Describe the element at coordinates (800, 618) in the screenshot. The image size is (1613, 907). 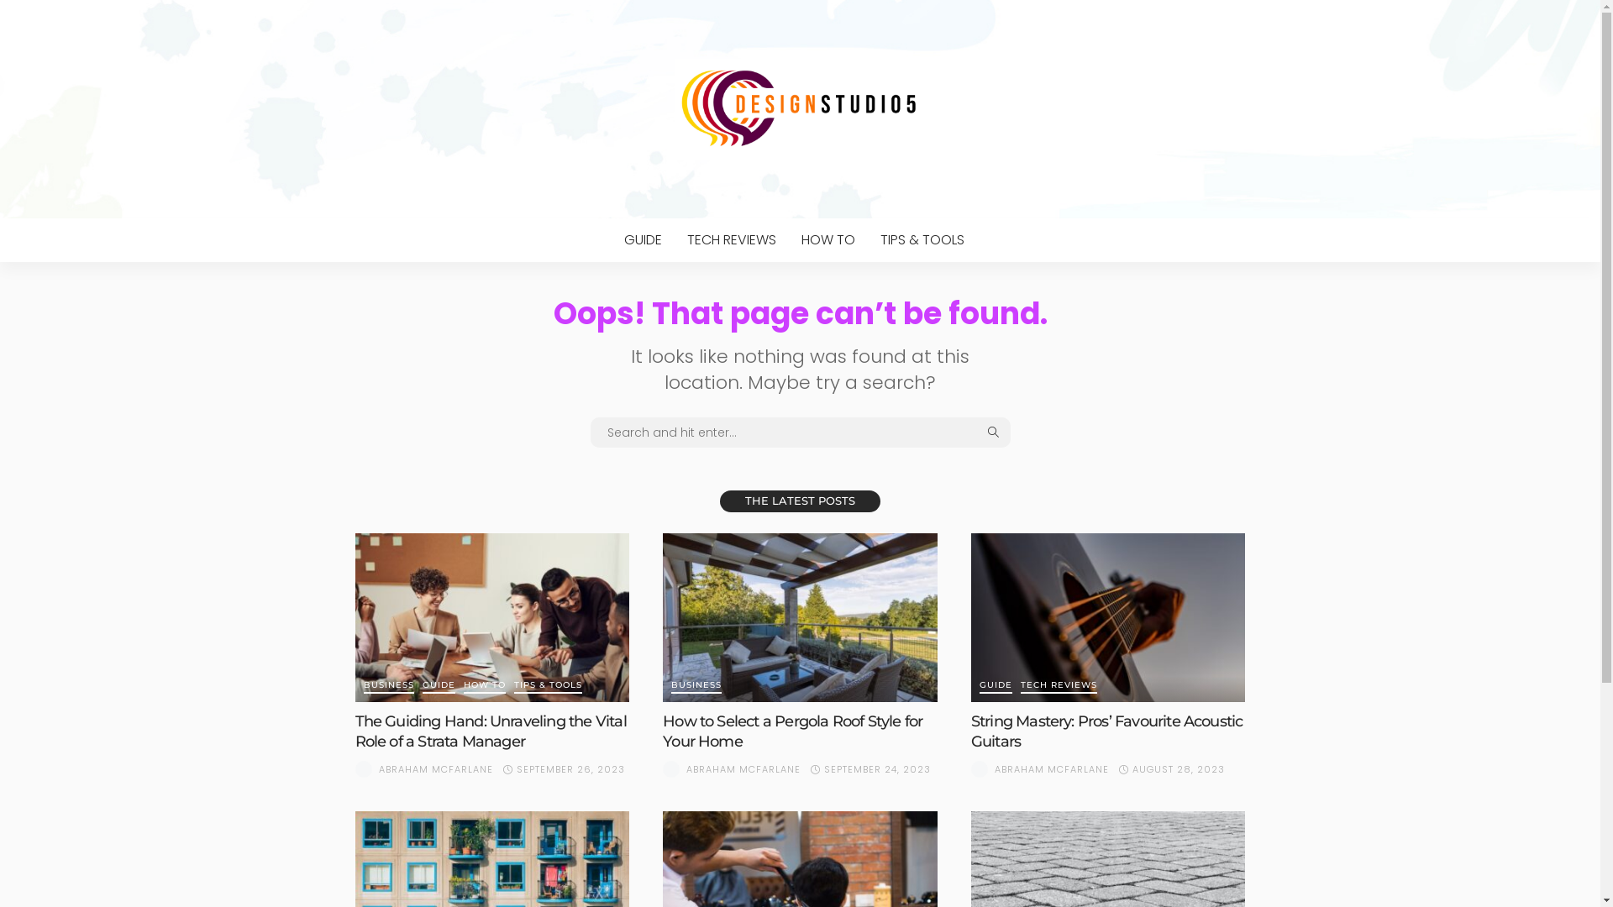
I see `How to Select a Pergola Roof Style for Your Home` at that location.